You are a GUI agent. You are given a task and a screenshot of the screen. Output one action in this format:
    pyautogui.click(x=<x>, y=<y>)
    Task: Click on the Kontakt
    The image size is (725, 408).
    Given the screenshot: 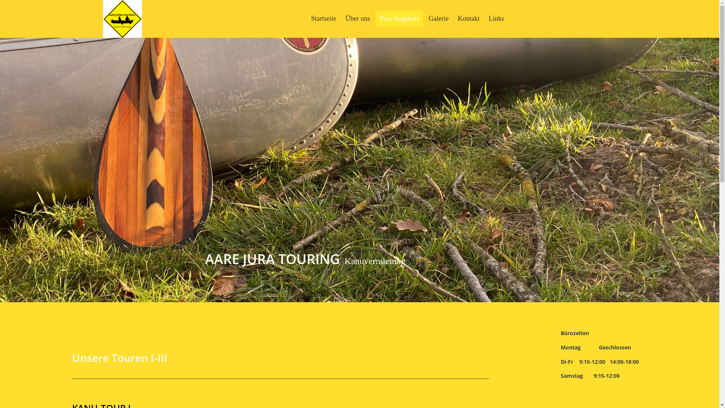 What is the action you would take?
    pyautogui.click(x=469, y=18)
    